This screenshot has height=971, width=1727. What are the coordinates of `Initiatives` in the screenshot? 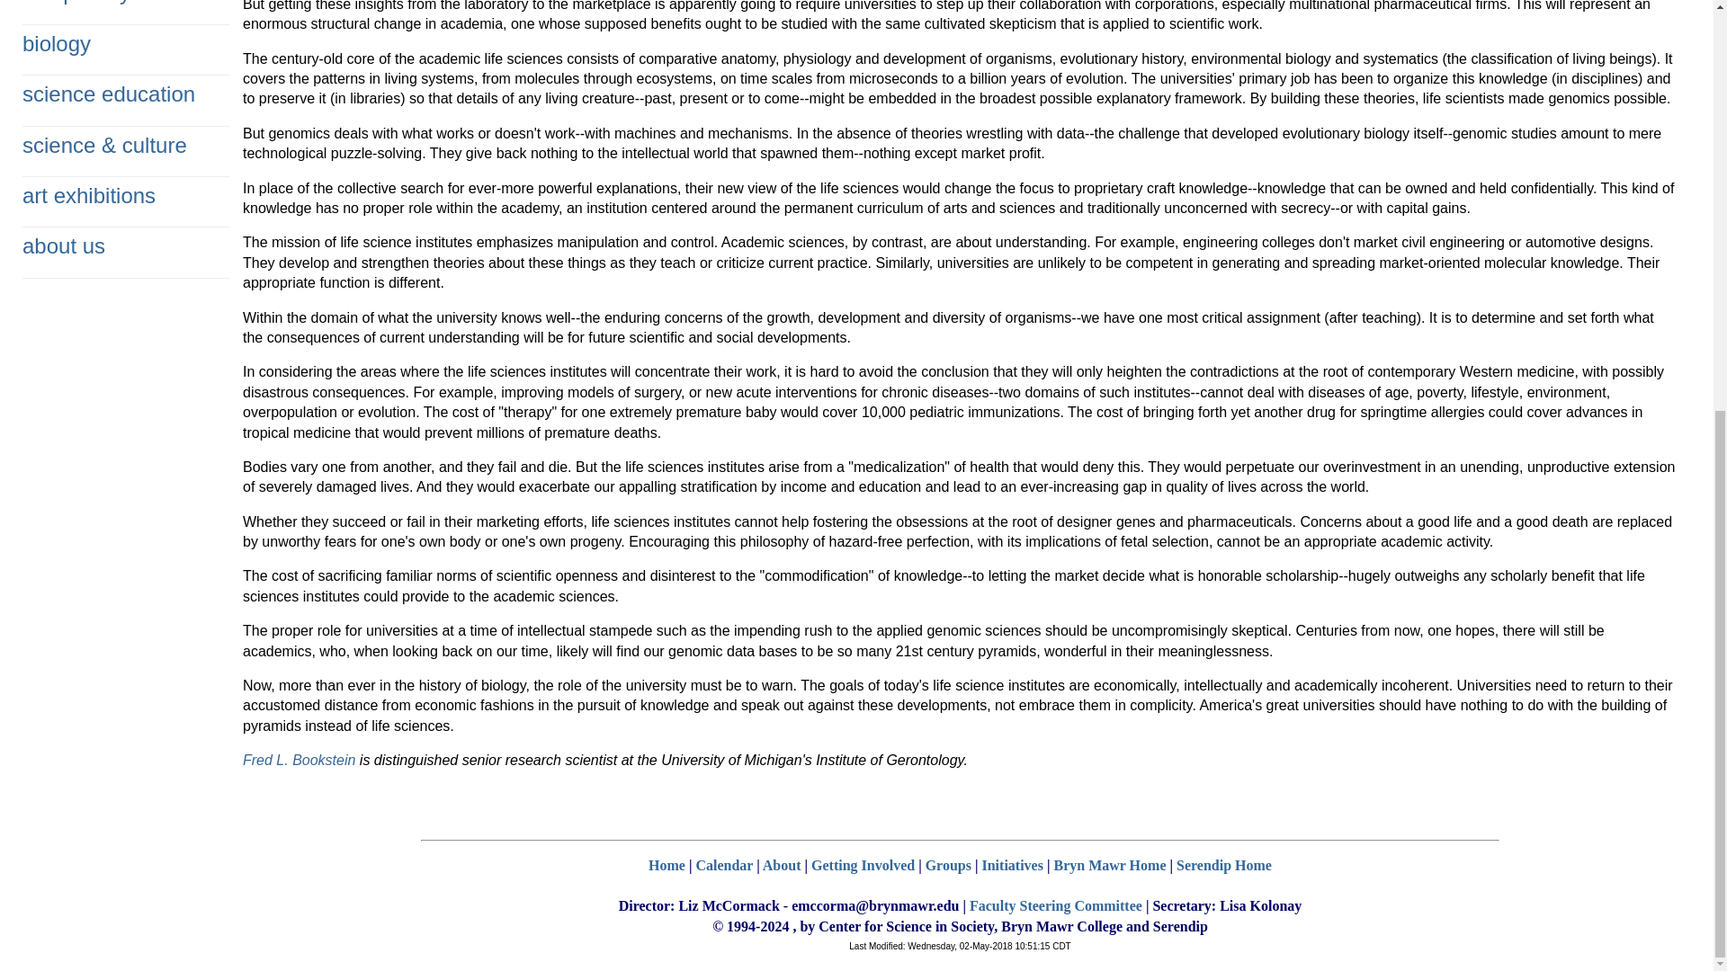 It's located at (1011, 865).